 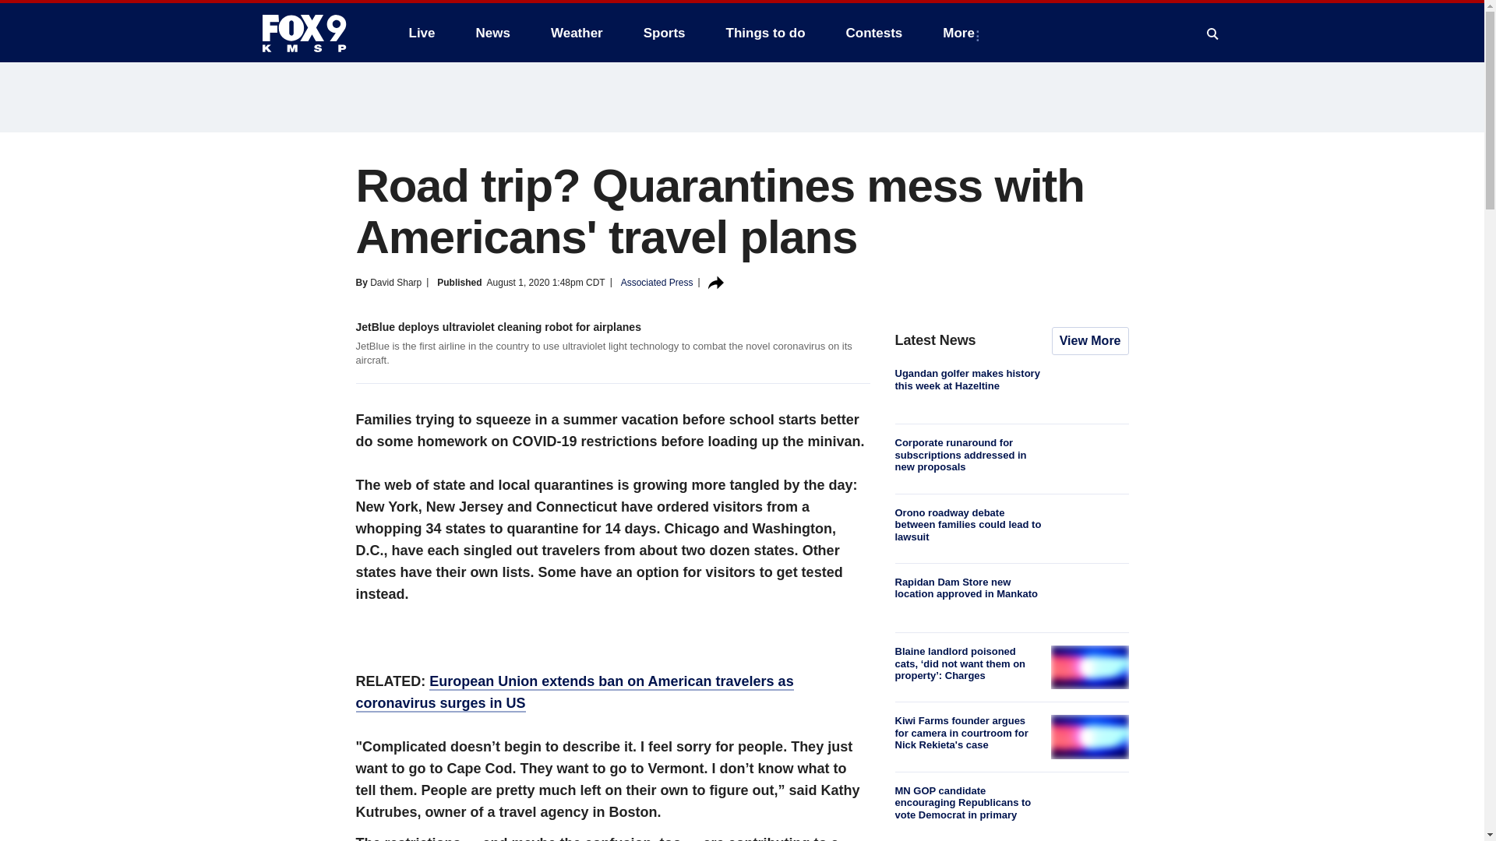 I want to click on Live, so click(x=422, y=33).